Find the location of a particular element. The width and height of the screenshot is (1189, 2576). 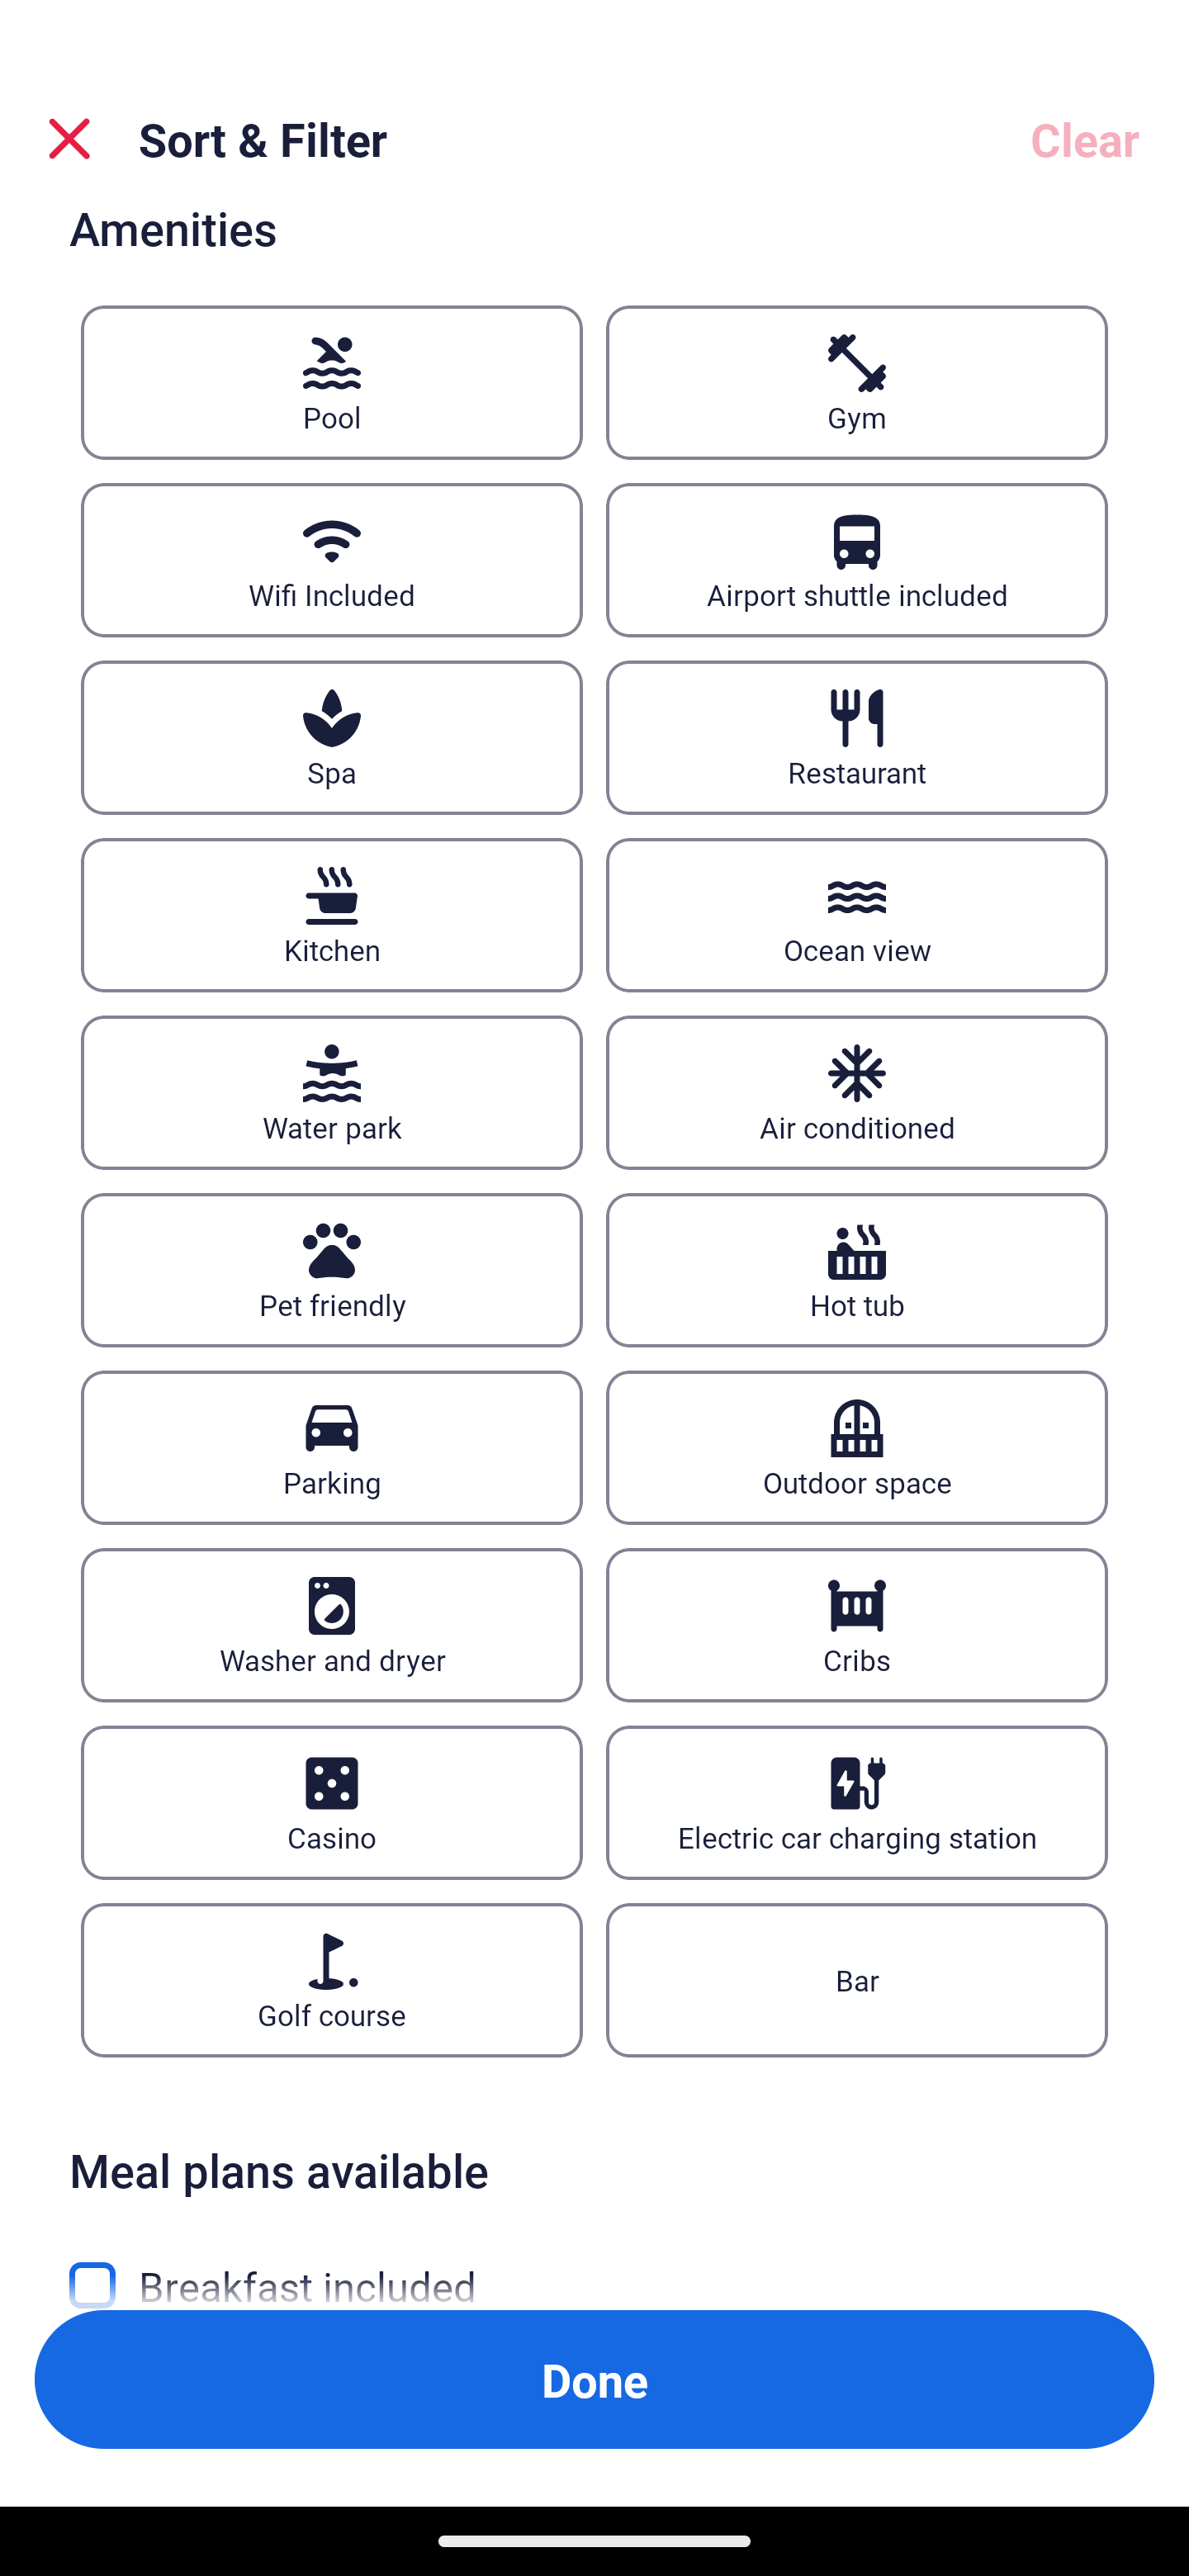

Bar is located at coordinates (857, 1980).